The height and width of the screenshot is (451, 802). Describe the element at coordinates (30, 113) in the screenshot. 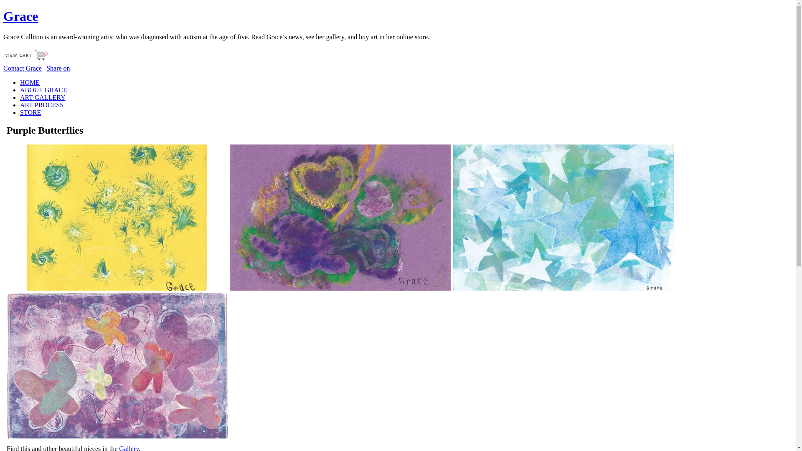

I see `STORE` at that location.